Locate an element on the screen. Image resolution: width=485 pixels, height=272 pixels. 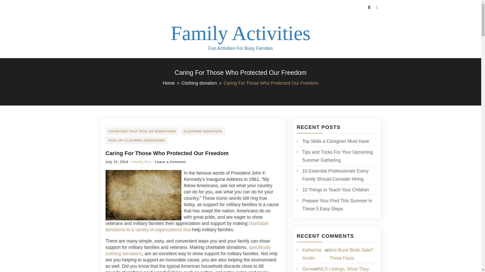
Prepare Your Pool This Summer in These 5 Easy Steps is located at coordinates (336, 205).